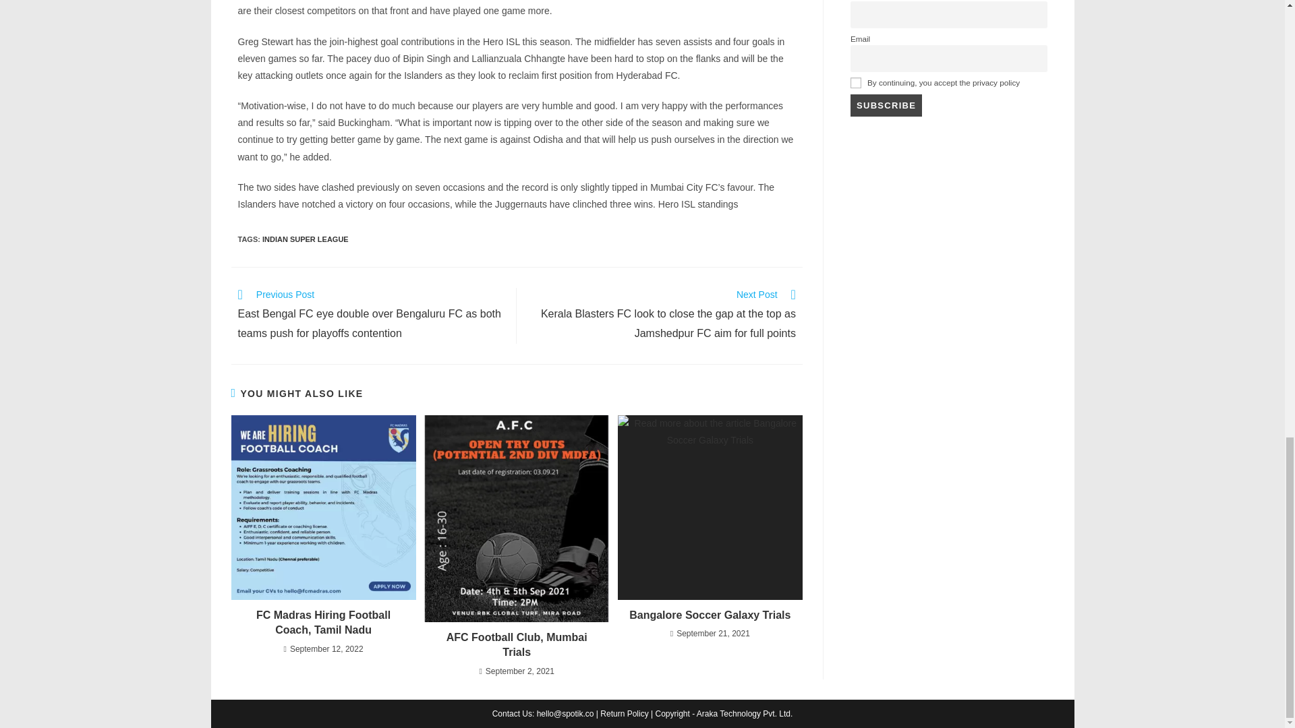  Describe the element at coordinates (322, 623) in the screenshot. I see `FC Madras Hiring Football Coach, Tamil Nadu` at that location.